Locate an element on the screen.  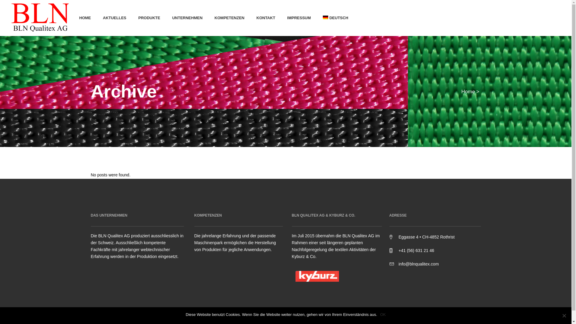
Nein is located at coordinates (564, 316).